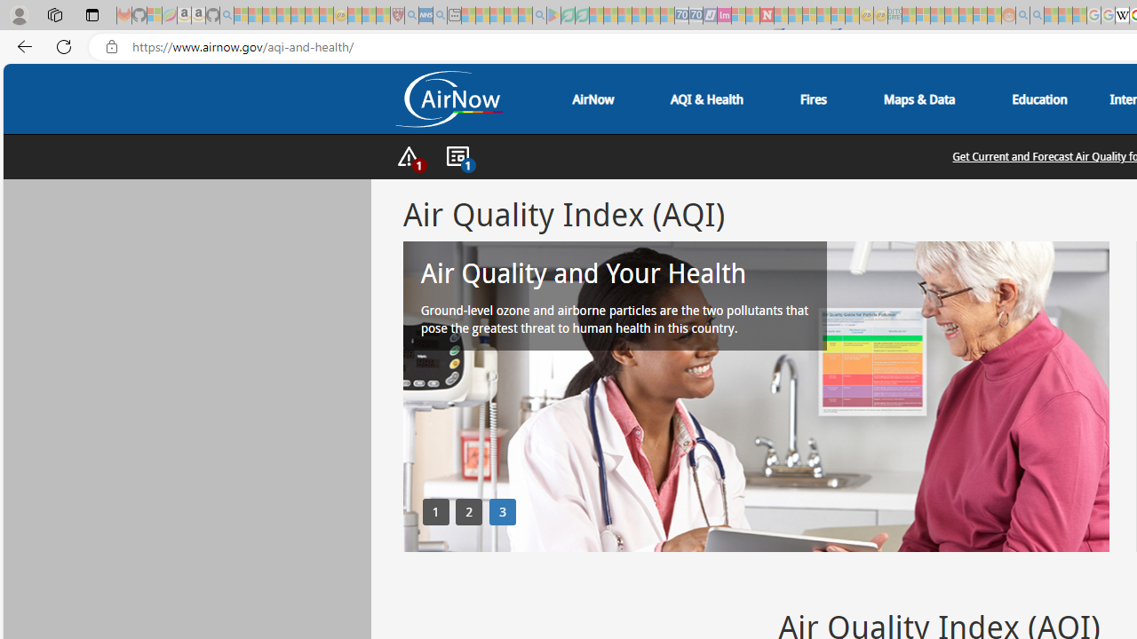  Describe the element at coordinates (966, 16) in the screenshot. I see `Kinda Frugal - MSN - Sleeping` at that location.